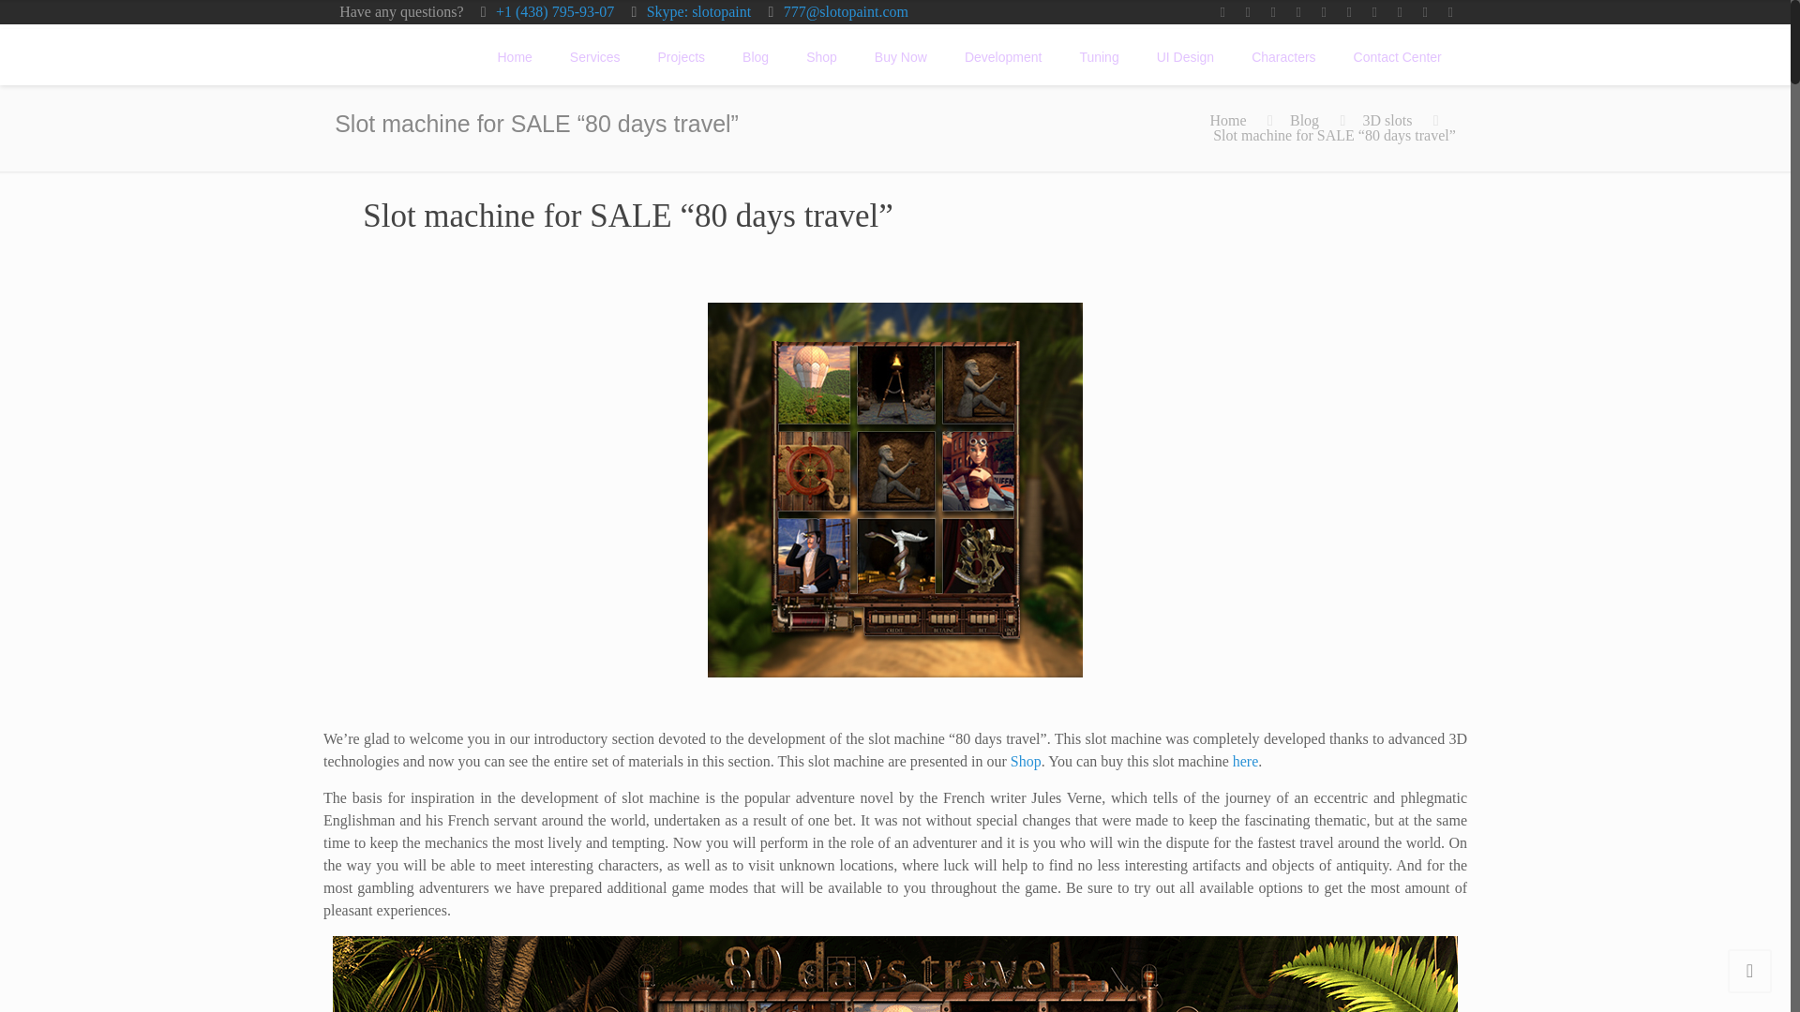  What do you see at coordinates (1399, 11) in the screenshot?
I see `Dribbble` at bounding box center [1399, 11].